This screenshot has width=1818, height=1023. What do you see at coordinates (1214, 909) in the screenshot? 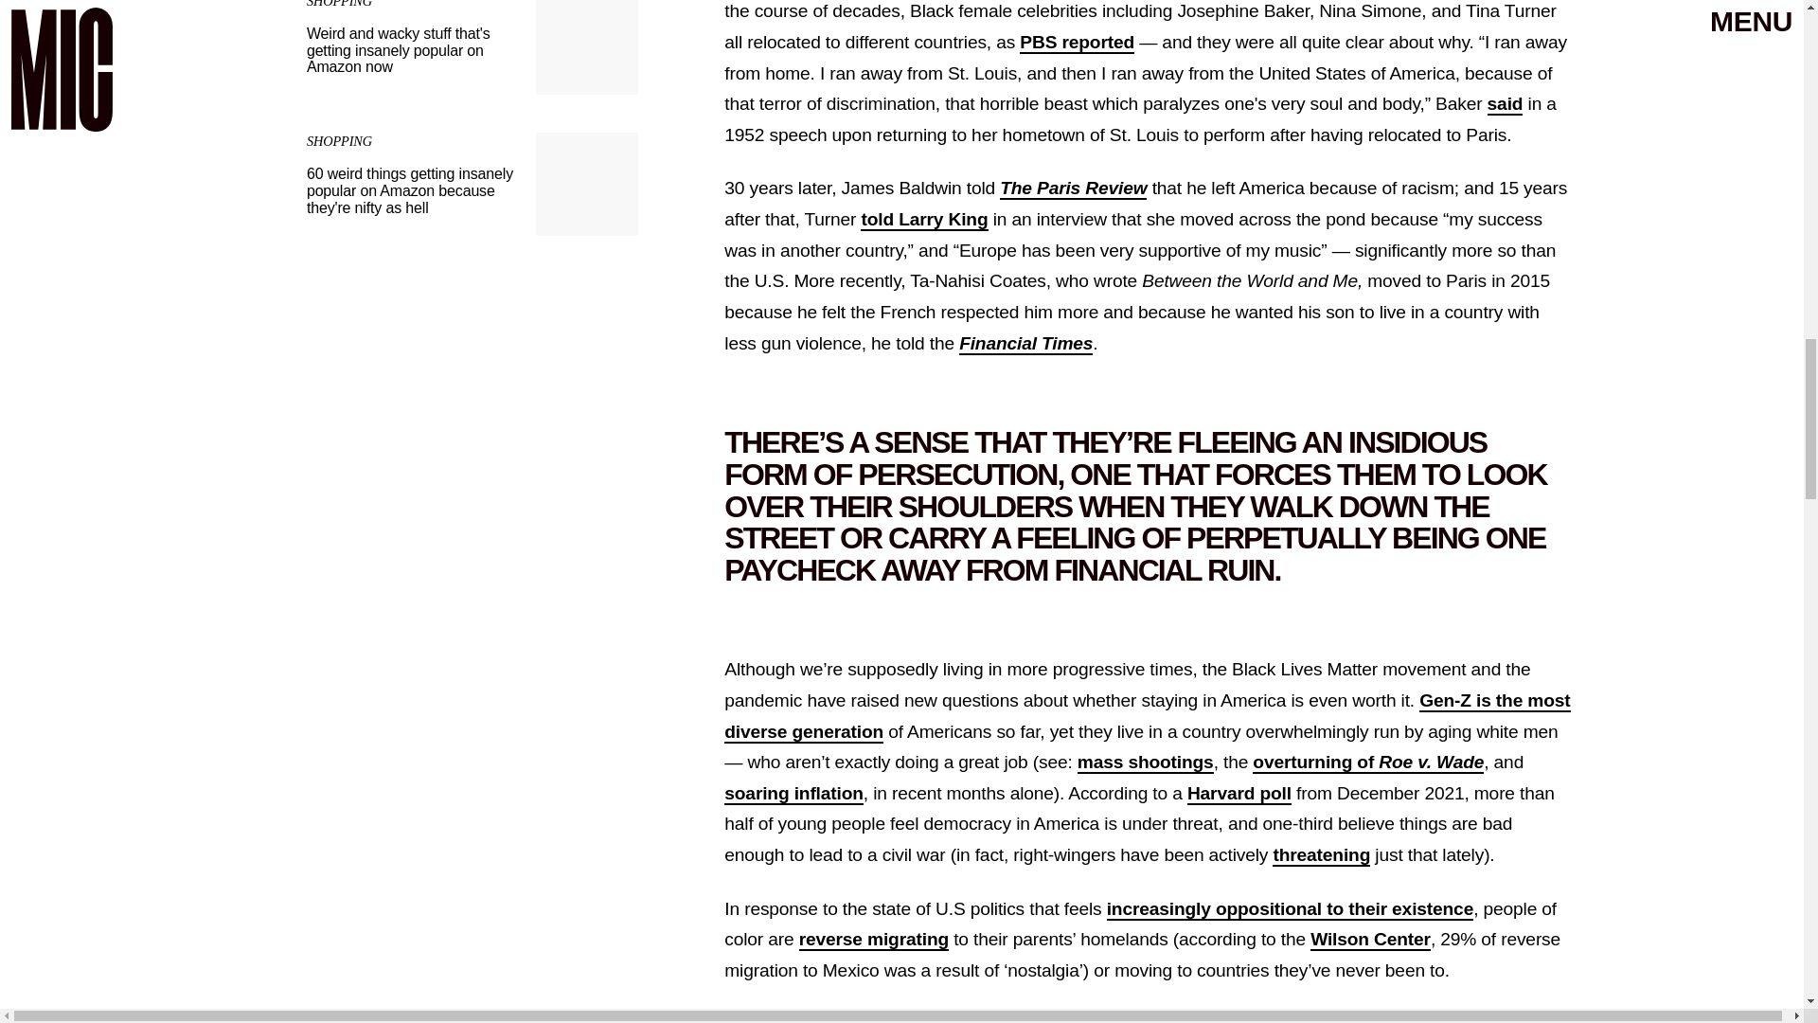
I see `increasingly oppositional` at bounding box center [1214, 909].